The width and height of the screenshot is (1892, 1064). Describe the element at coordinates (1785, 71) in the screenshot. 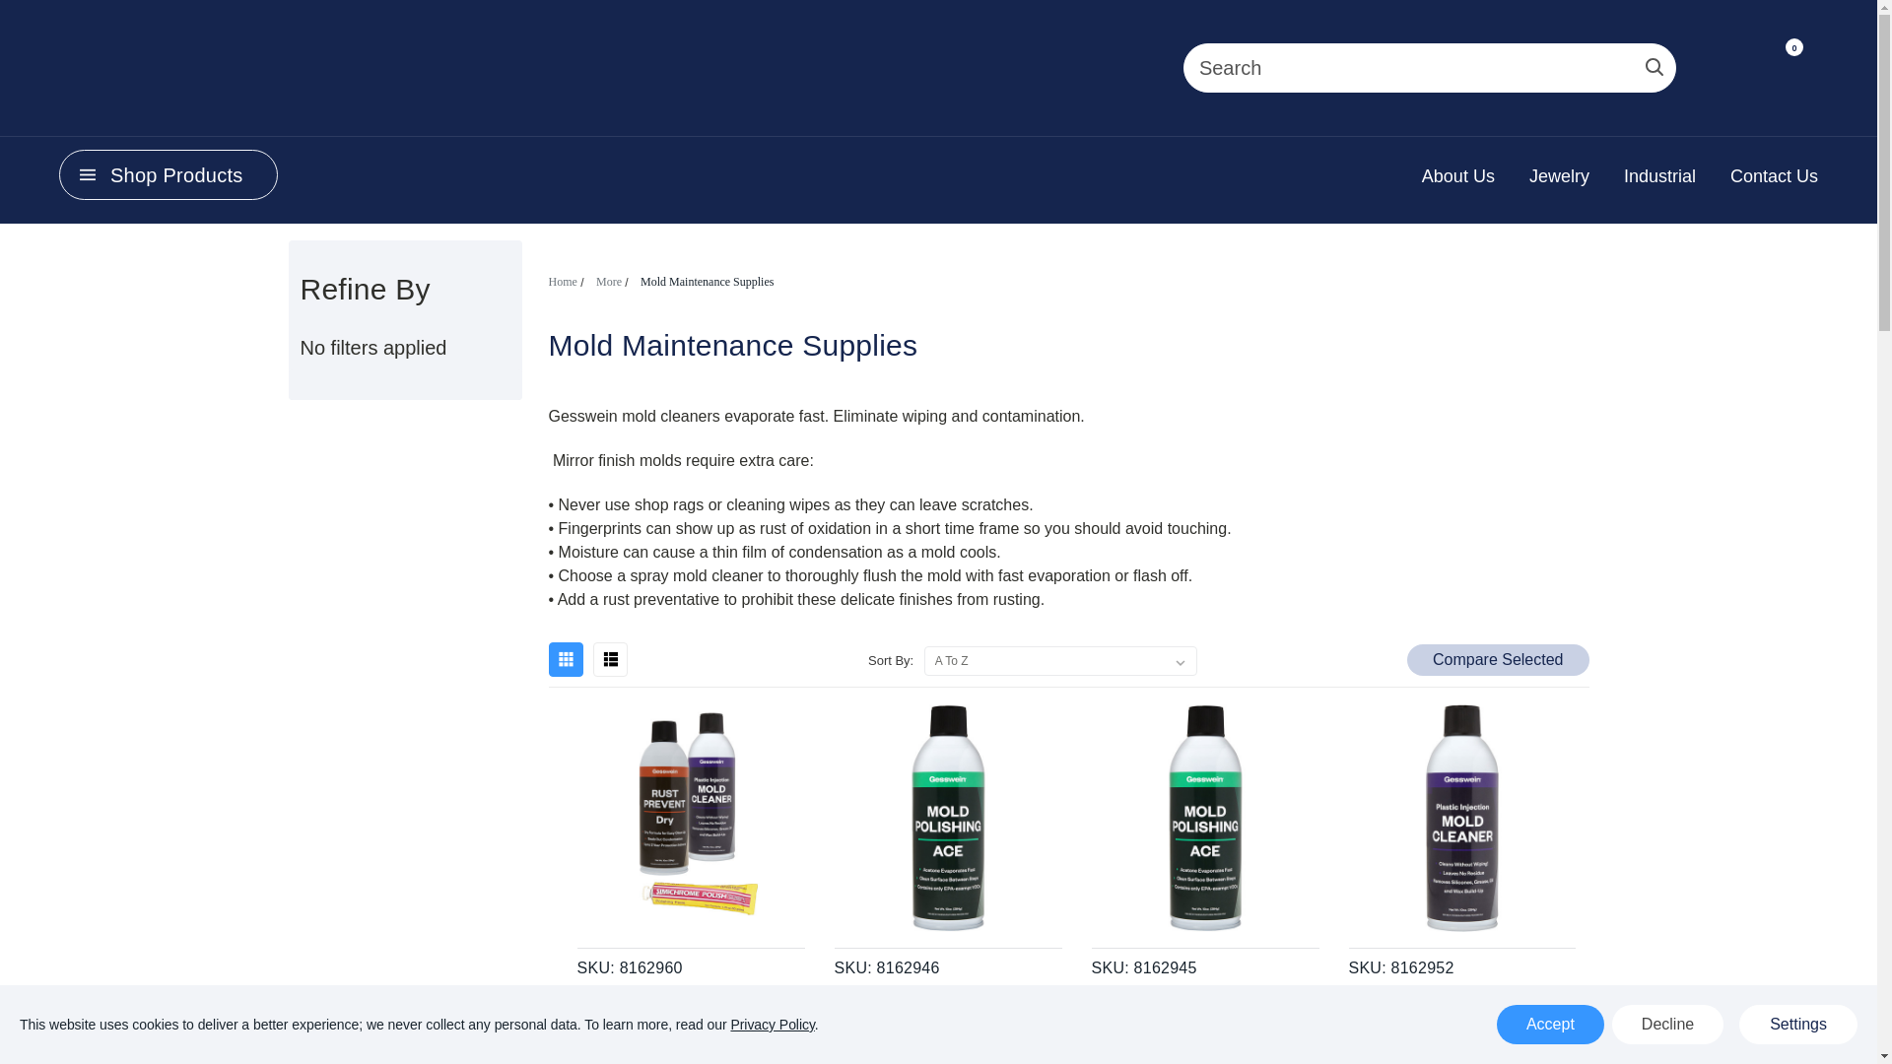

I see `0` at that location.